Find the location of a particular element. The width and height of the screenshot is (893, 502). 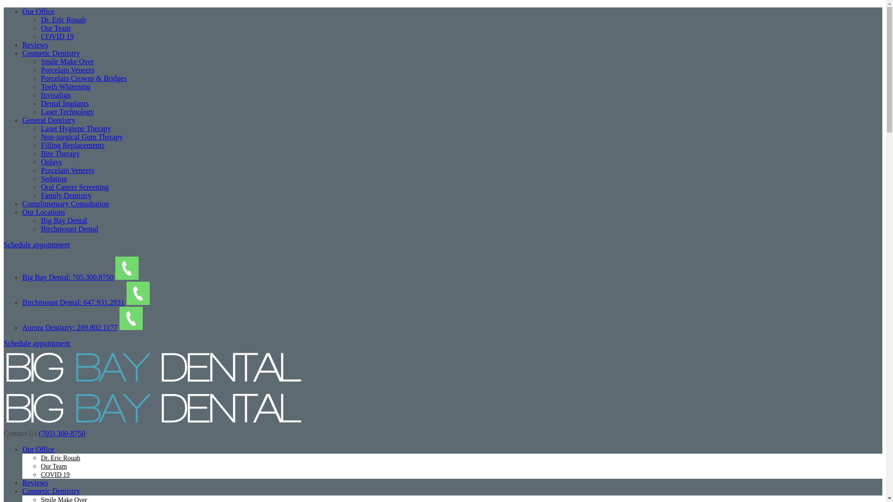

Schedule appointment is located at coordinates (37, 343).